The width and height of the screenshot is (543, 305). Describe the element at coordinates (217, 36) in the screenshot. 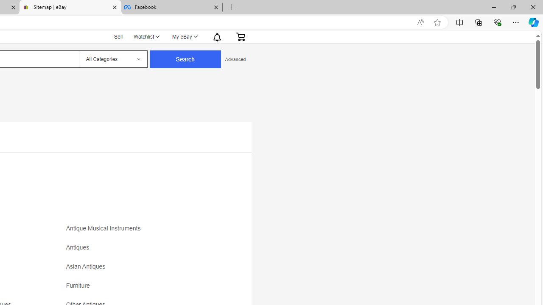

I see `Notification` at that location.